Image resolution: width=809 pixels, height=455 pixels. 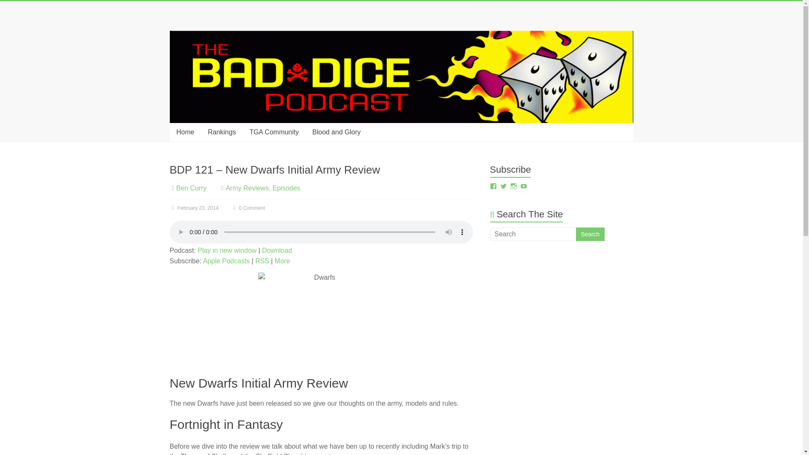 What do you see at coordinates (247, 208) in the screenshot?
I see `0 Comment` at bounding box center [247, 208].